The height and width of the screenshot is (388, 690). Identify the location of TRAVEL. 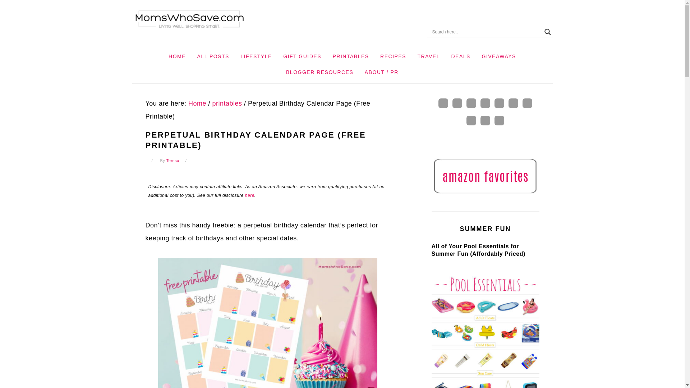
(428, 56).